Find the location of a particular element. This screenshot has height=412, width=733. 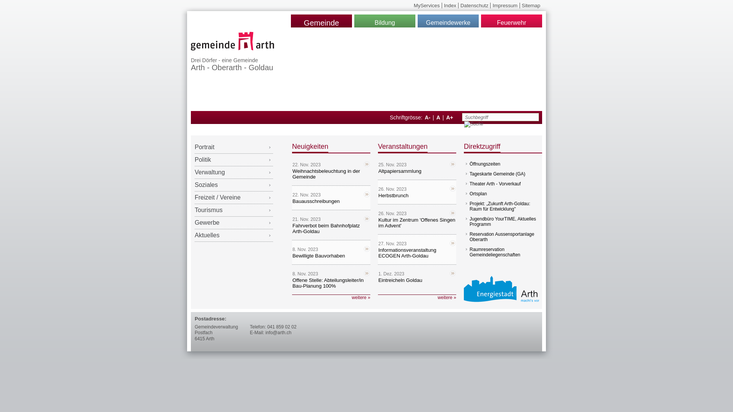

A+ is located at coordinates (450, 117).